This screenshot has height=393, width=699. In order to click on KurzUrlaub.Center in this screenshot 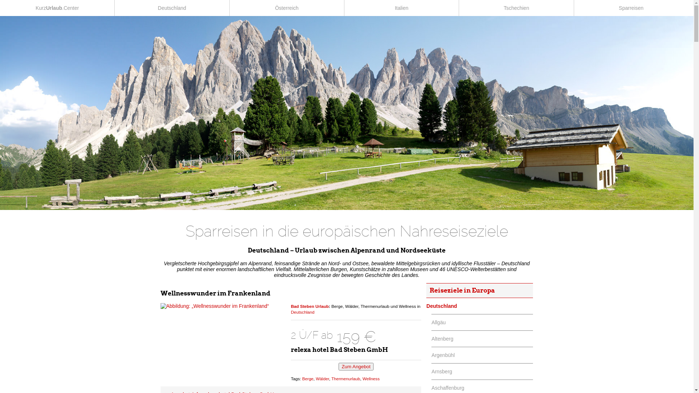, I will do `click(57, 8)`.